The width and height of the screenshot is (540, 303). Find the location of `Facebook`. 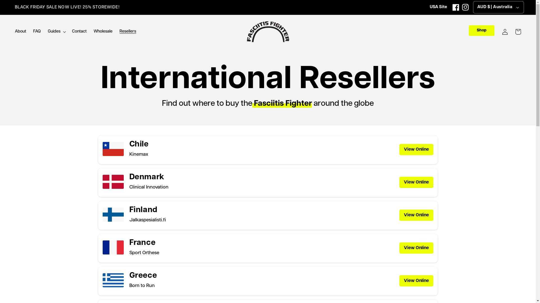

Facebook is located at coordinates (456, 7).